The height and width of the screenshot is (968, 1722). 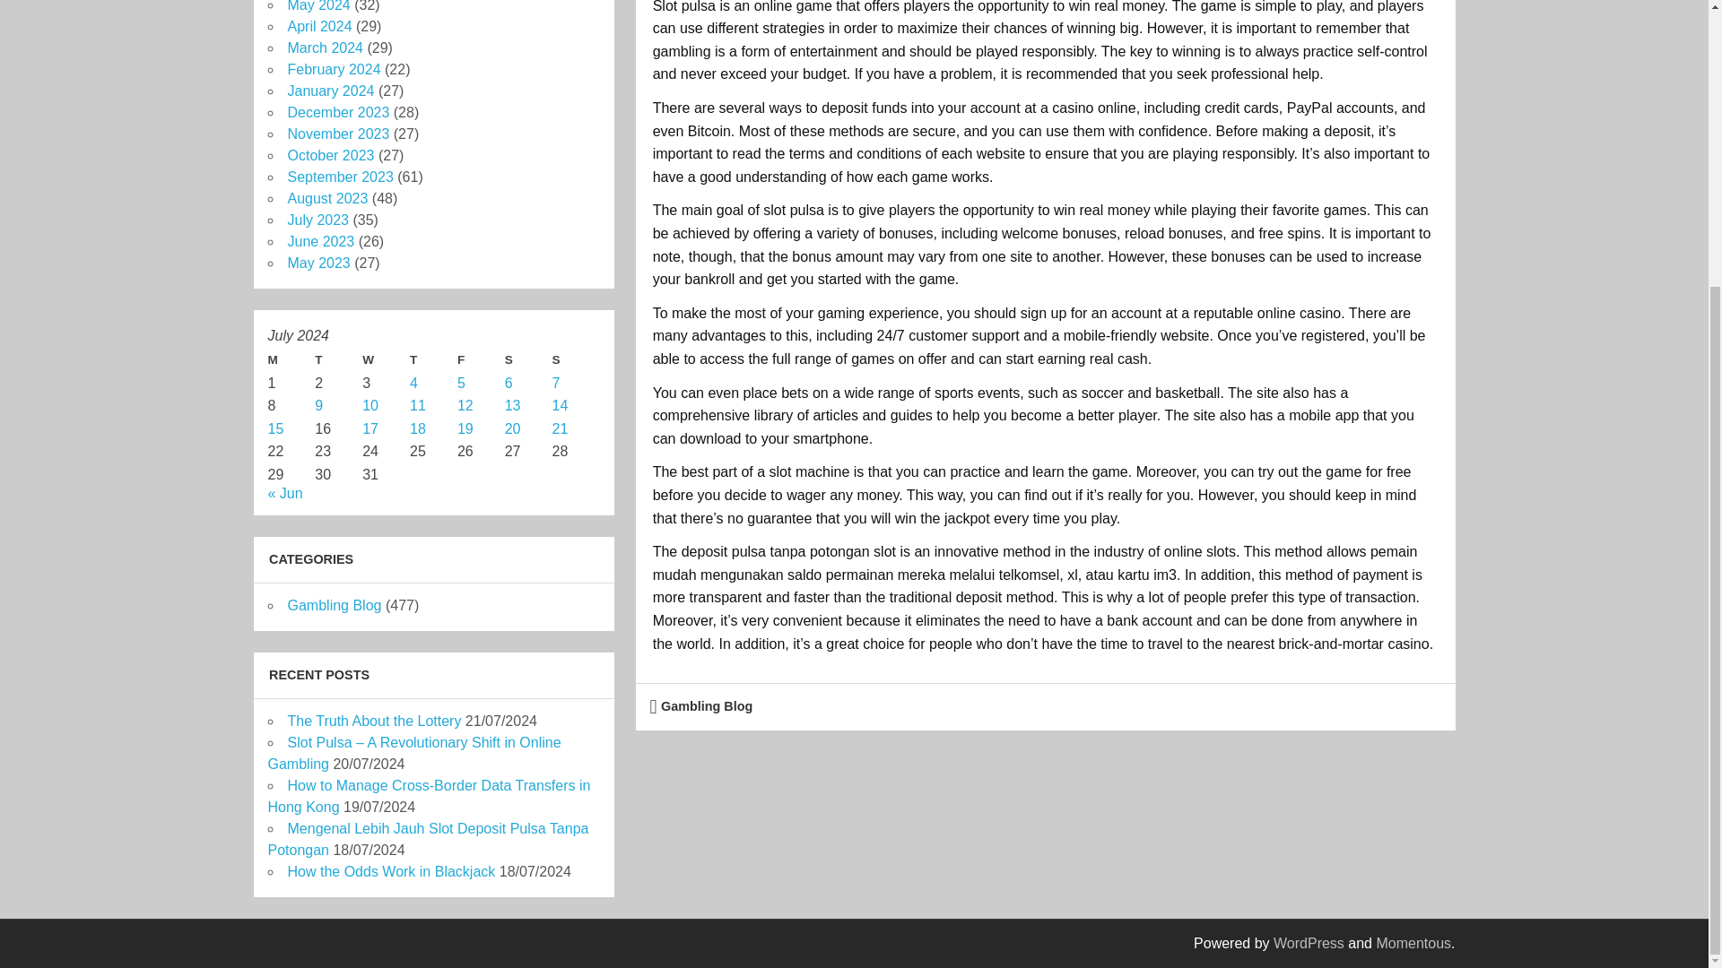 What do you see at coordinates (433, 359) in the screenshot?
I see `Thursday` at bounding box center [433, 359].